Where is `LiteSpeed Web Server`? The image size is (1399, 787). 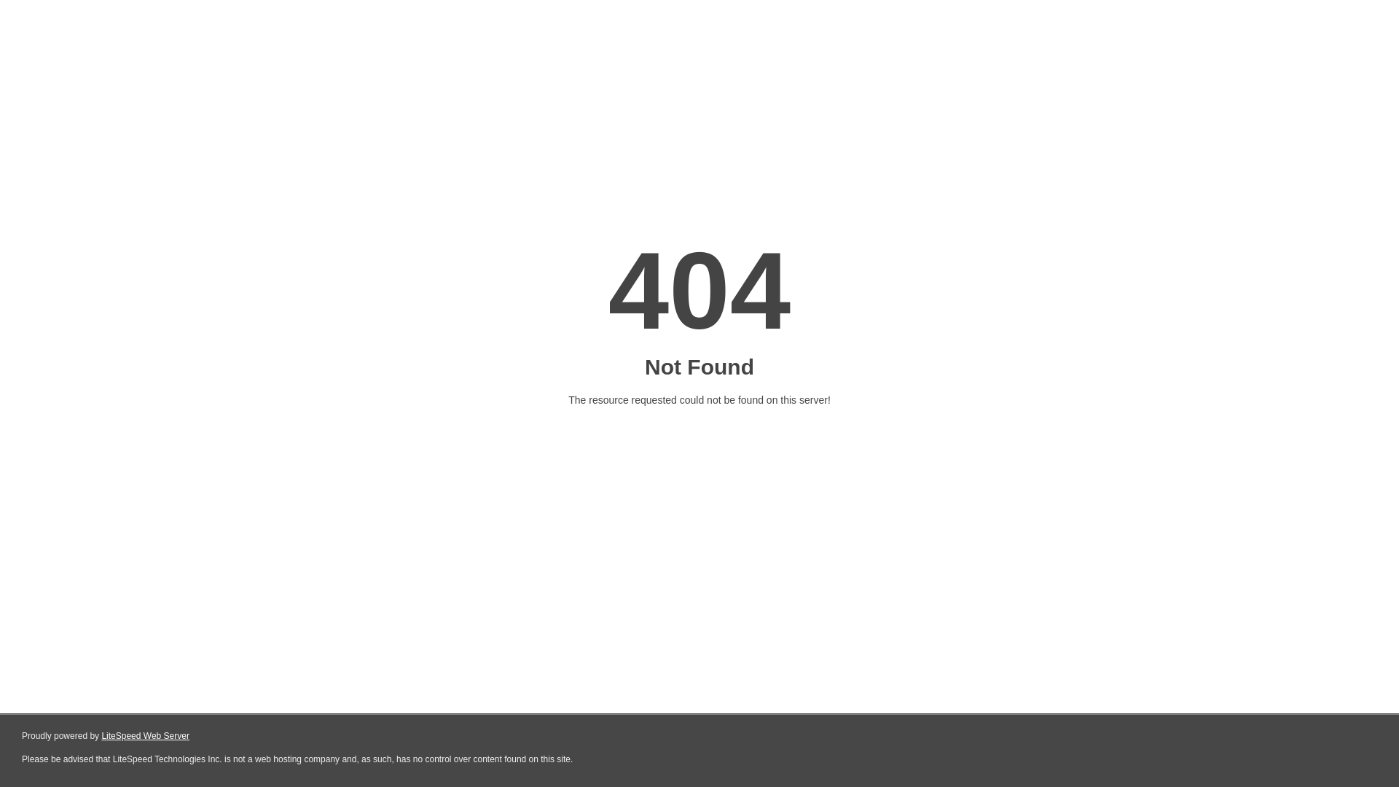 LiteSpeed Web Server is located at coordinates (146, 736).